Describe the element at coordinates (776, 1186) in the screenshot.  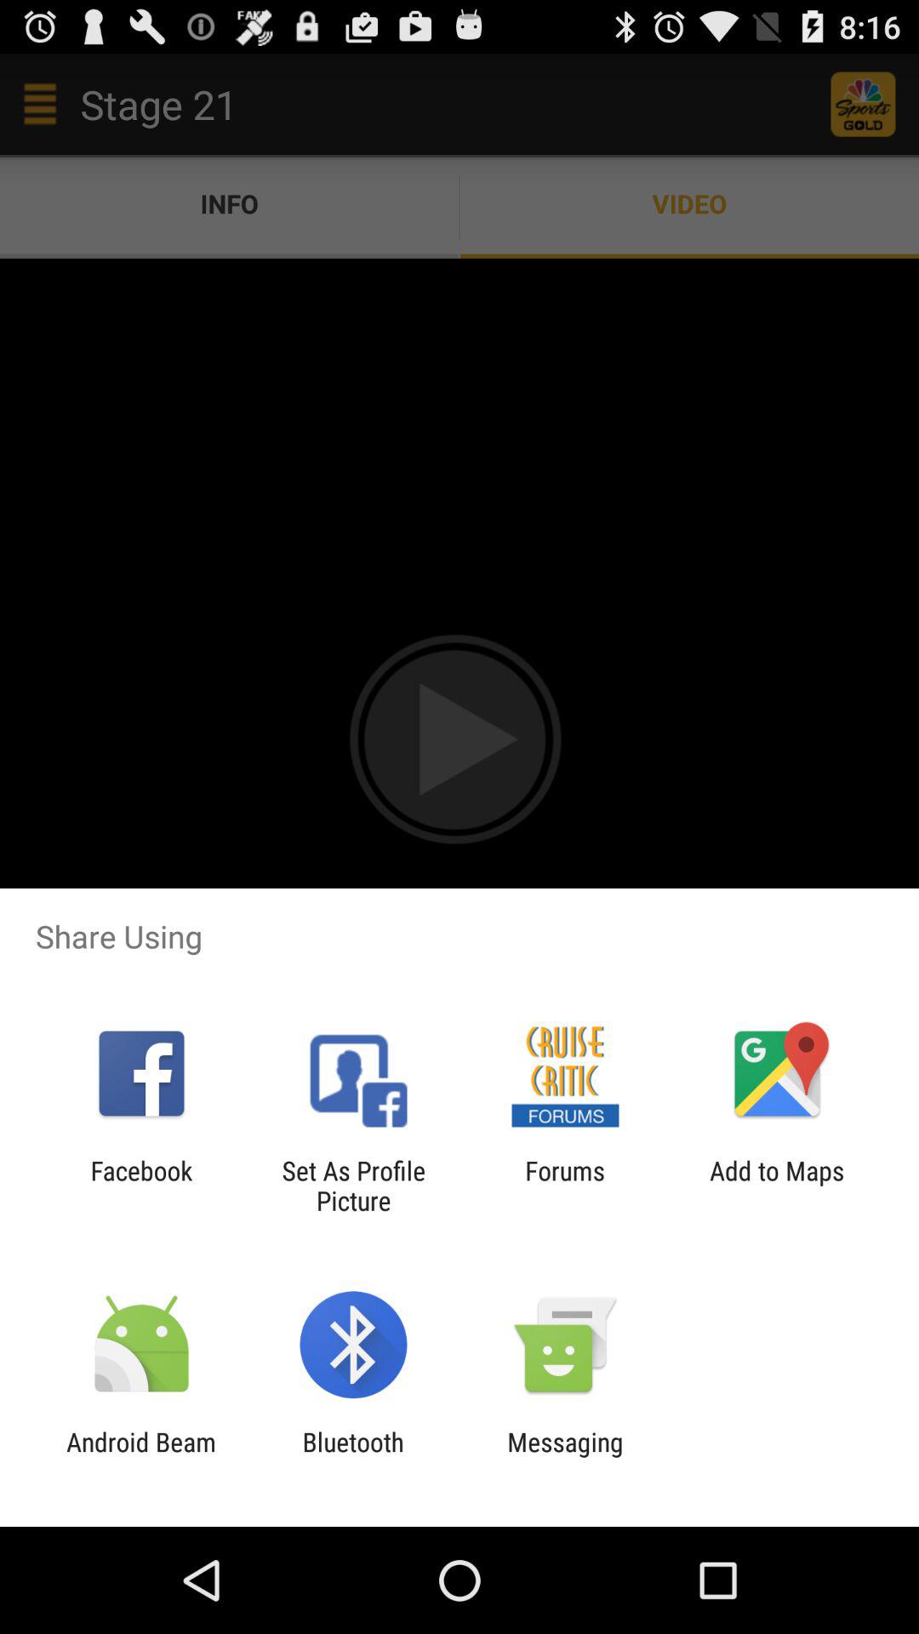
I see `select icon at the bottom right corner` at that location.